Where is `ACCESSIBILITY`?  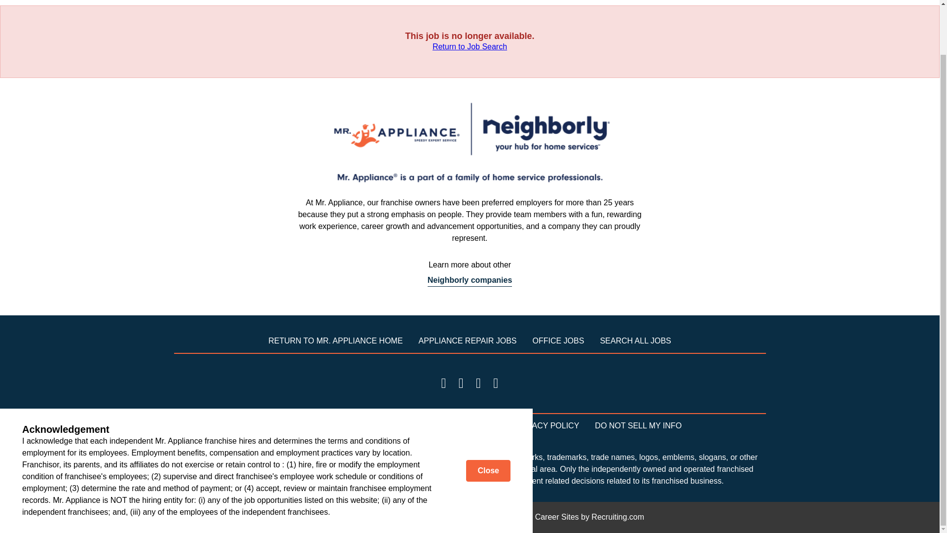 ACCESSIBILITY is located at coordinates (469, 425).